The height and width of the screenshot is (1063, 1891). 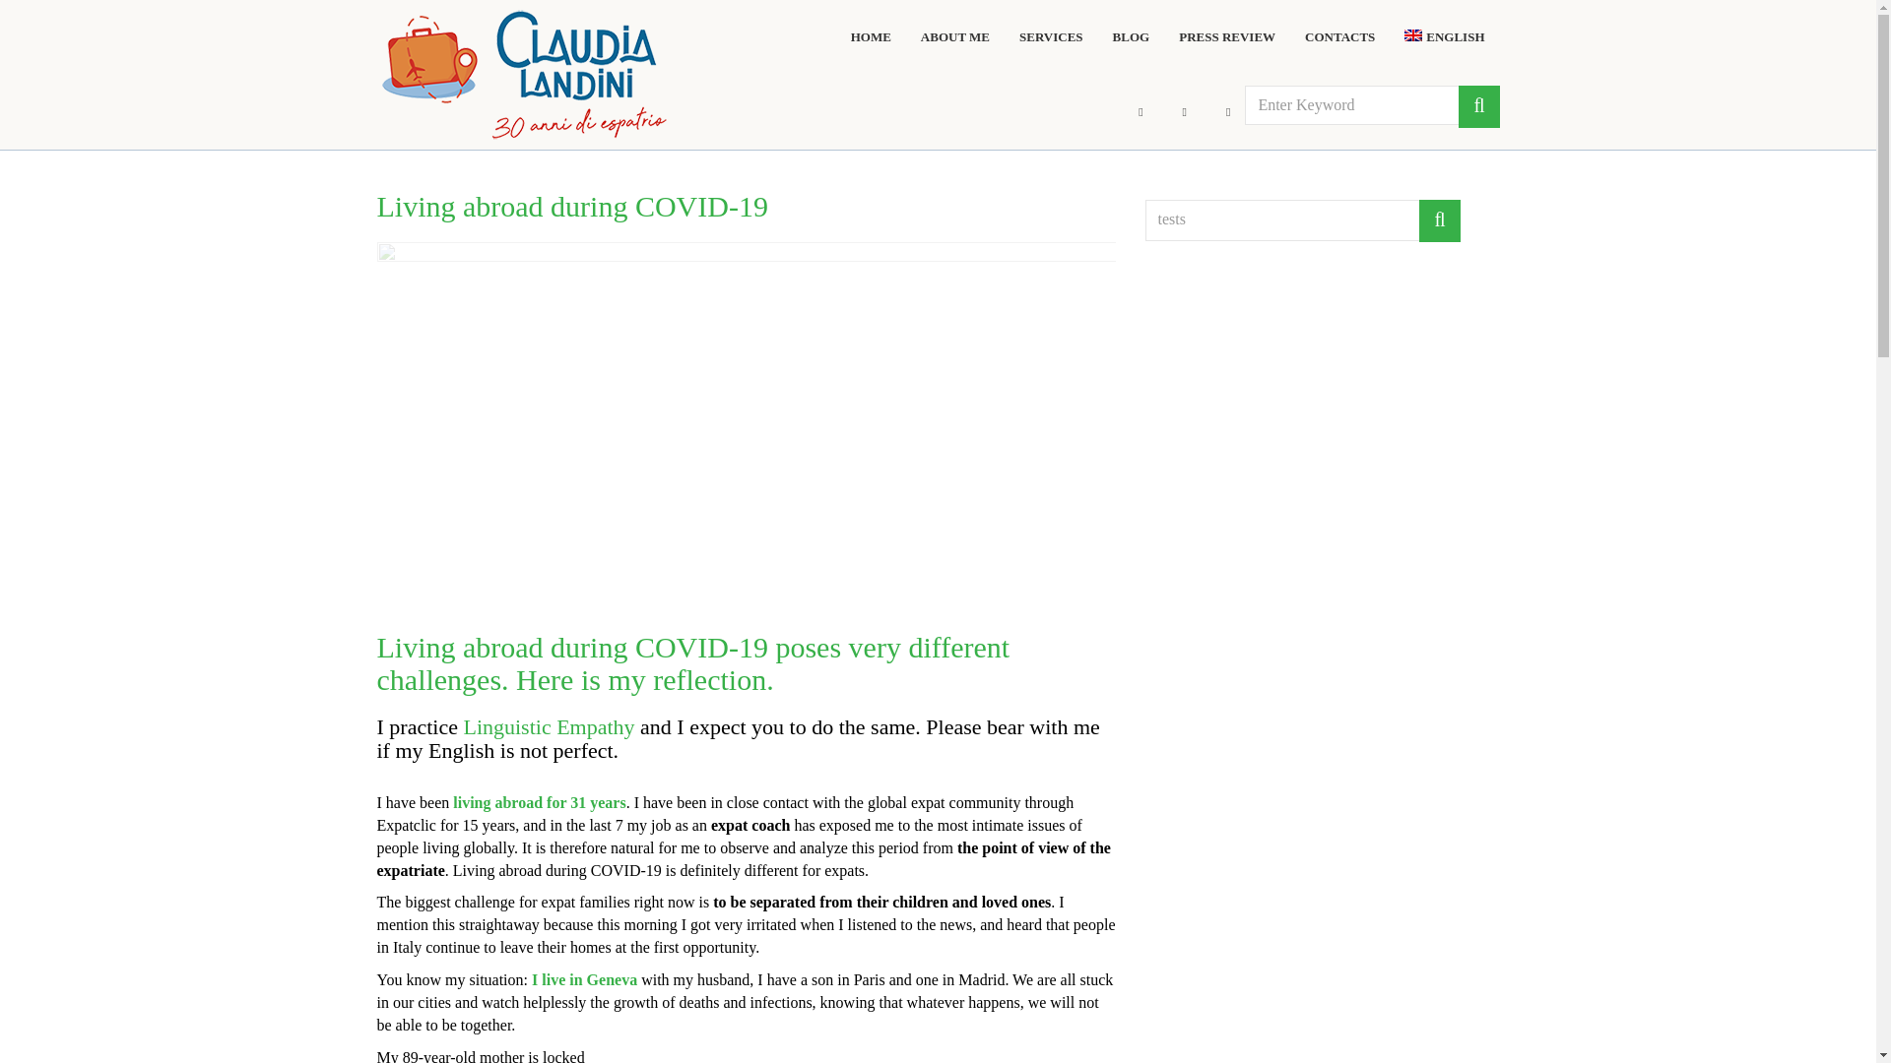 What do you see at coordinates (540, 802) in the screenshot?
I see `living abroad for 31 years` at bounding box center [540, 802].